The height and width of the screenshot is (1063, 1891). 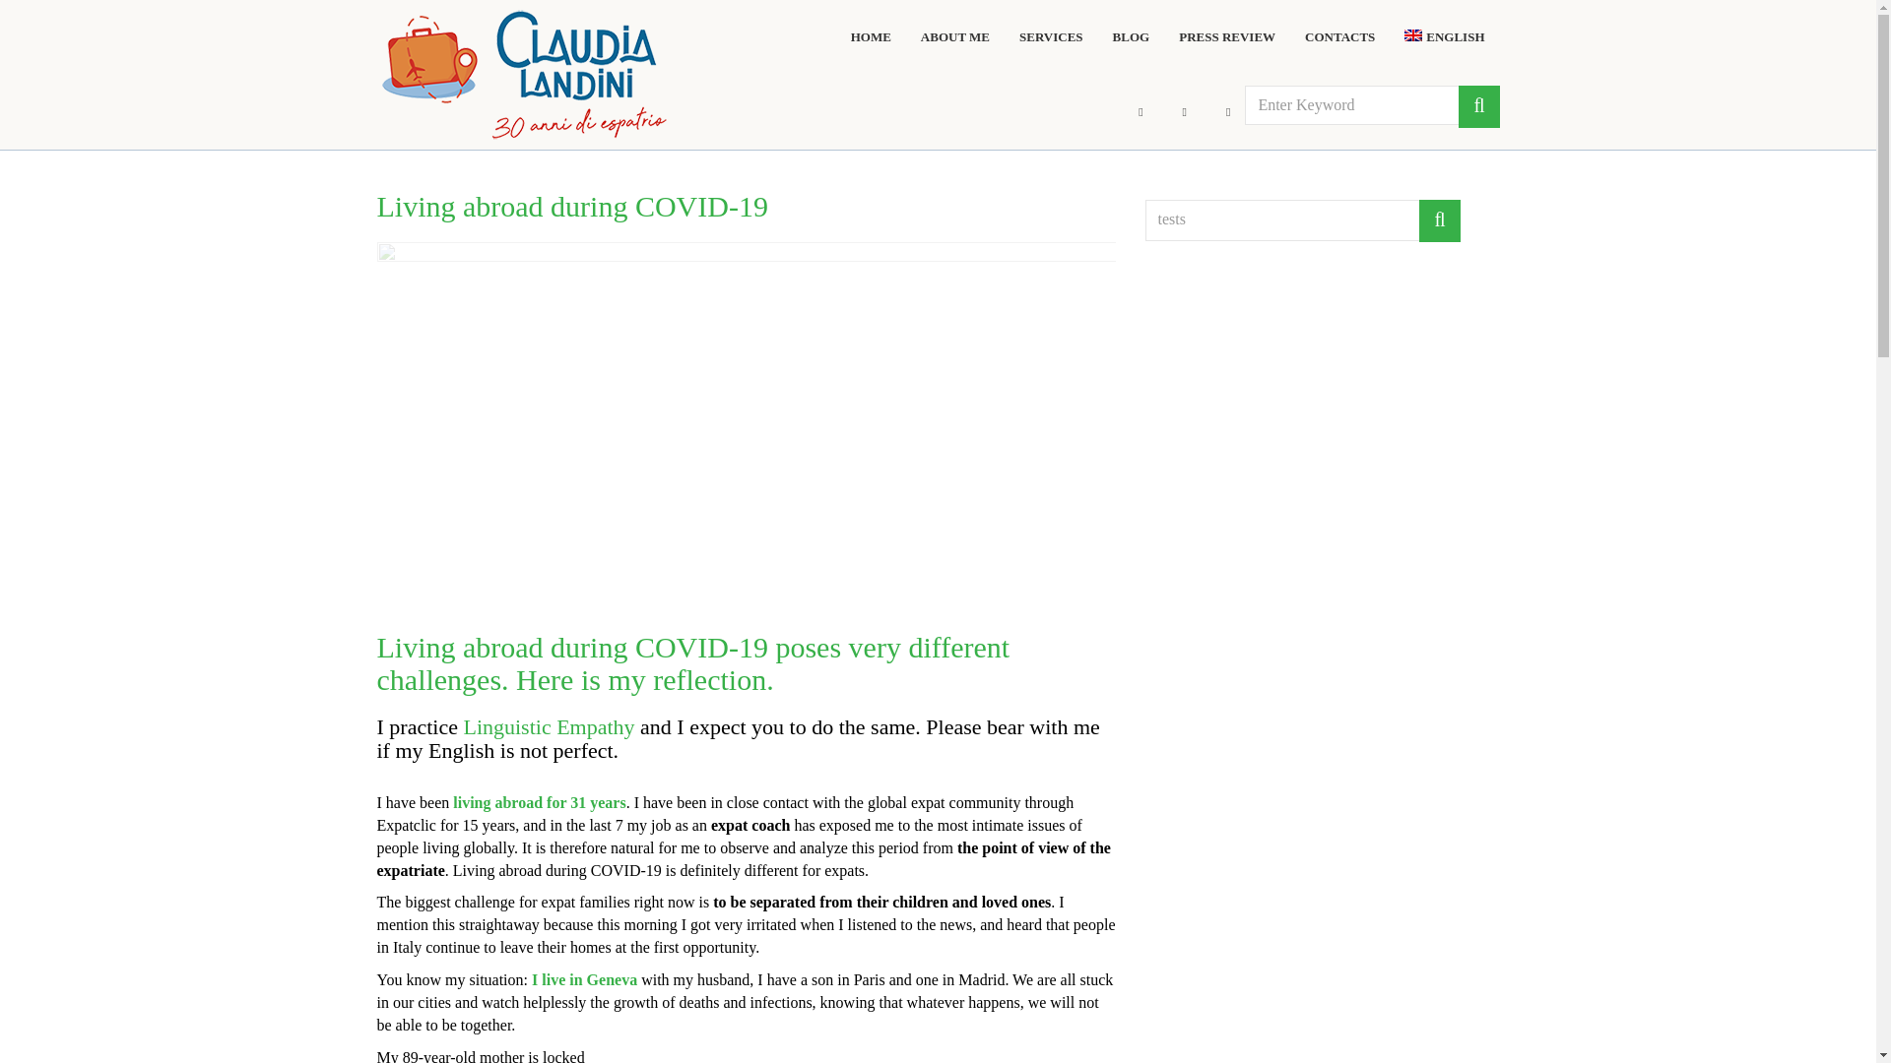 What do you see at coordinates (540, 802) in the screenshot?
I see `living abroad for 31 years` at bounding box center [540, 802].